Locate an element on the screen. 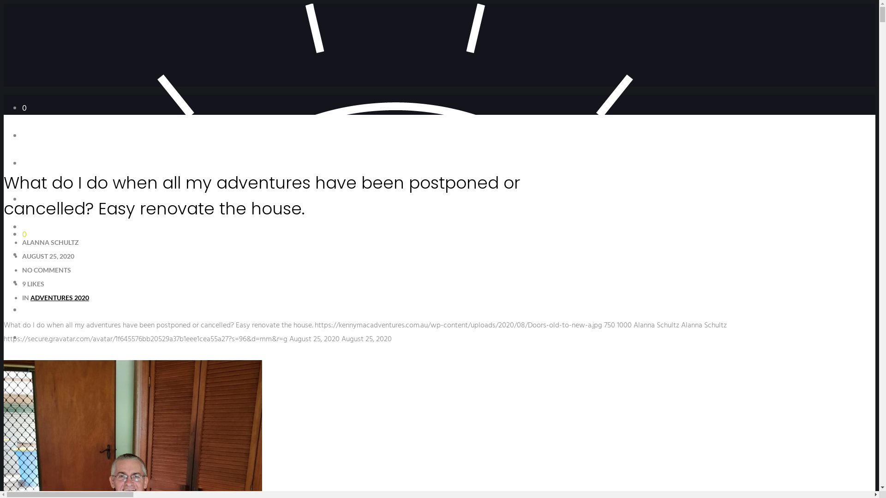 This screenshot has height=498, width=886. B4B is located at coordinates (29, 283).